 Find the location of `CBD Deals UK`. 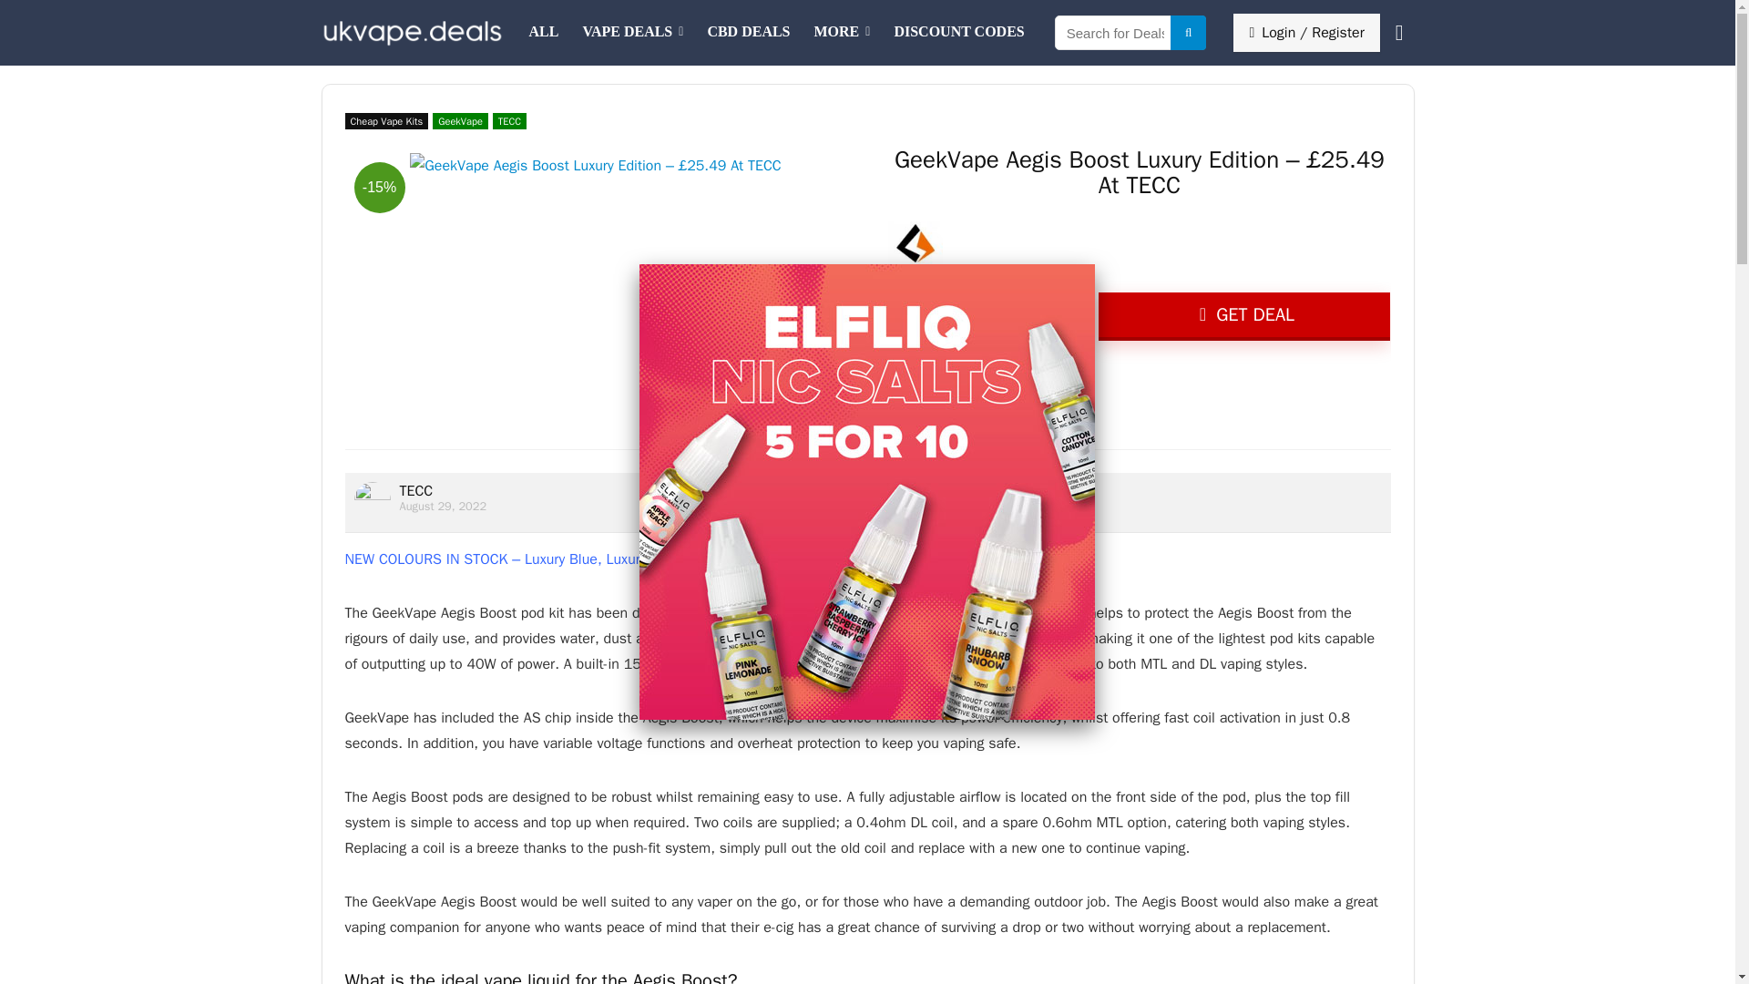

CBD Deals UK is located at coordinates (747, 33).